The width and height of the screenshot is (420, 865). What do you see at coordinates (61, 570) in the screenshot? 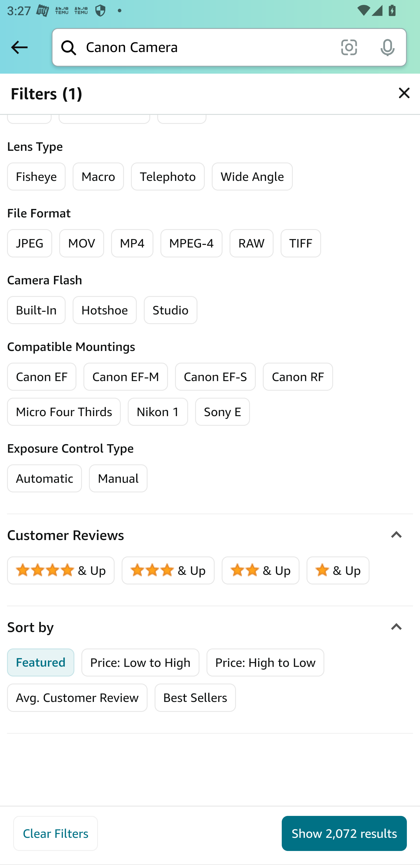
I see `4 Stars & Up` at bounding box center [61, 570].